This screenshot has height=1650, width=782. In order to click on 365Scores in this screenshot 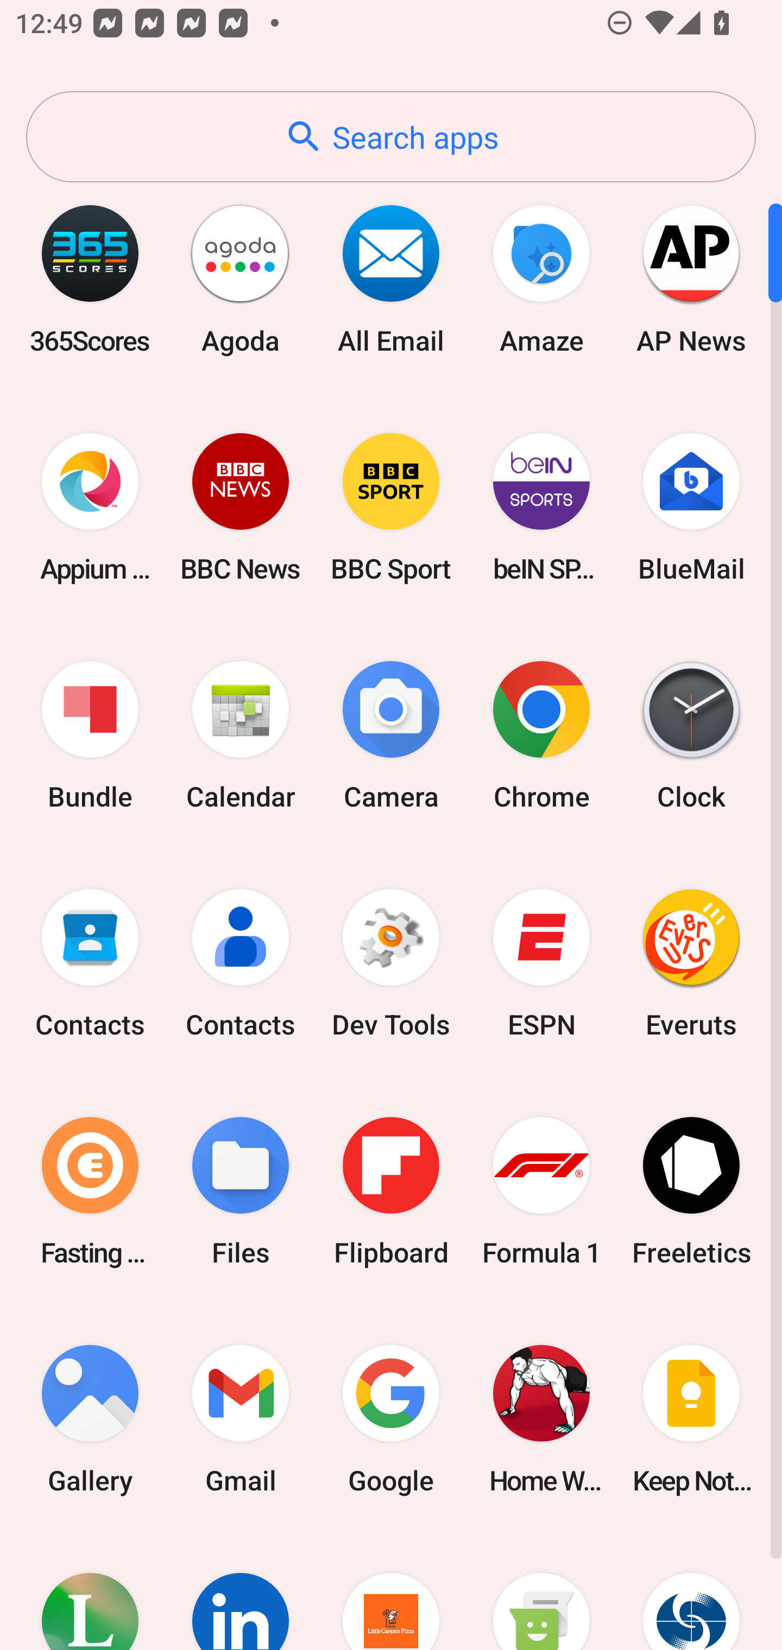, I will do `click(90, 279)`.